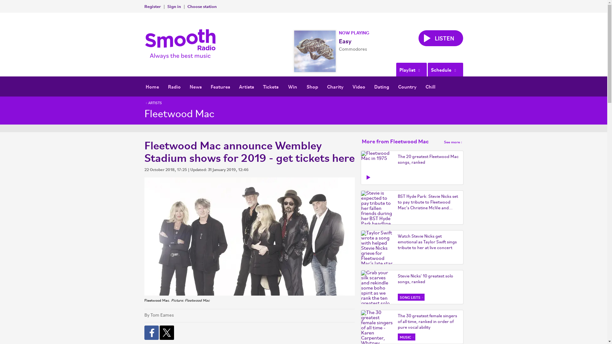  What do you see at coordinates (381, 86) in the screenshot?
I see `Dating` at bounding box center [381, 86].